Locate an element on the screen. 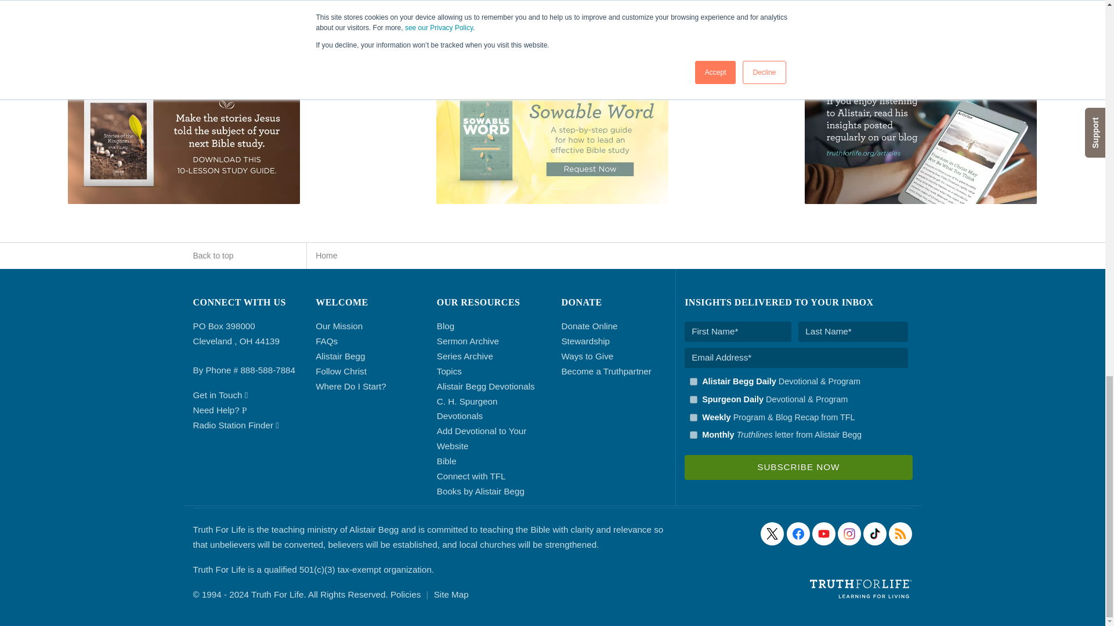 The height and width of the screenshot is (626, 1114). Twitter is located at coordinates (772, 533).